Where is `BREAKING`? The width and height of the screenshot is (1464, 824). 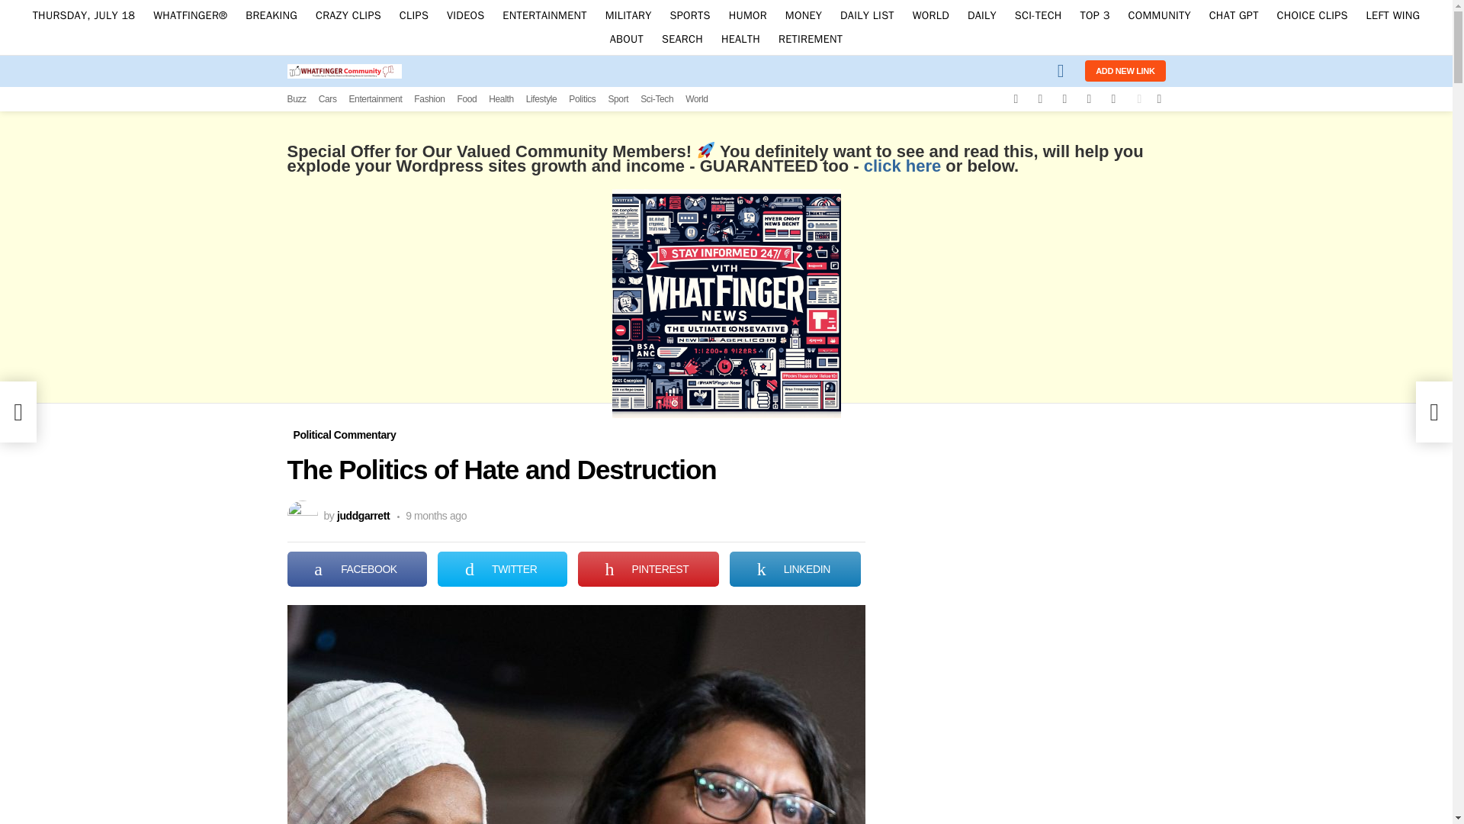 BREAKING is located at coordinates (271, 15).